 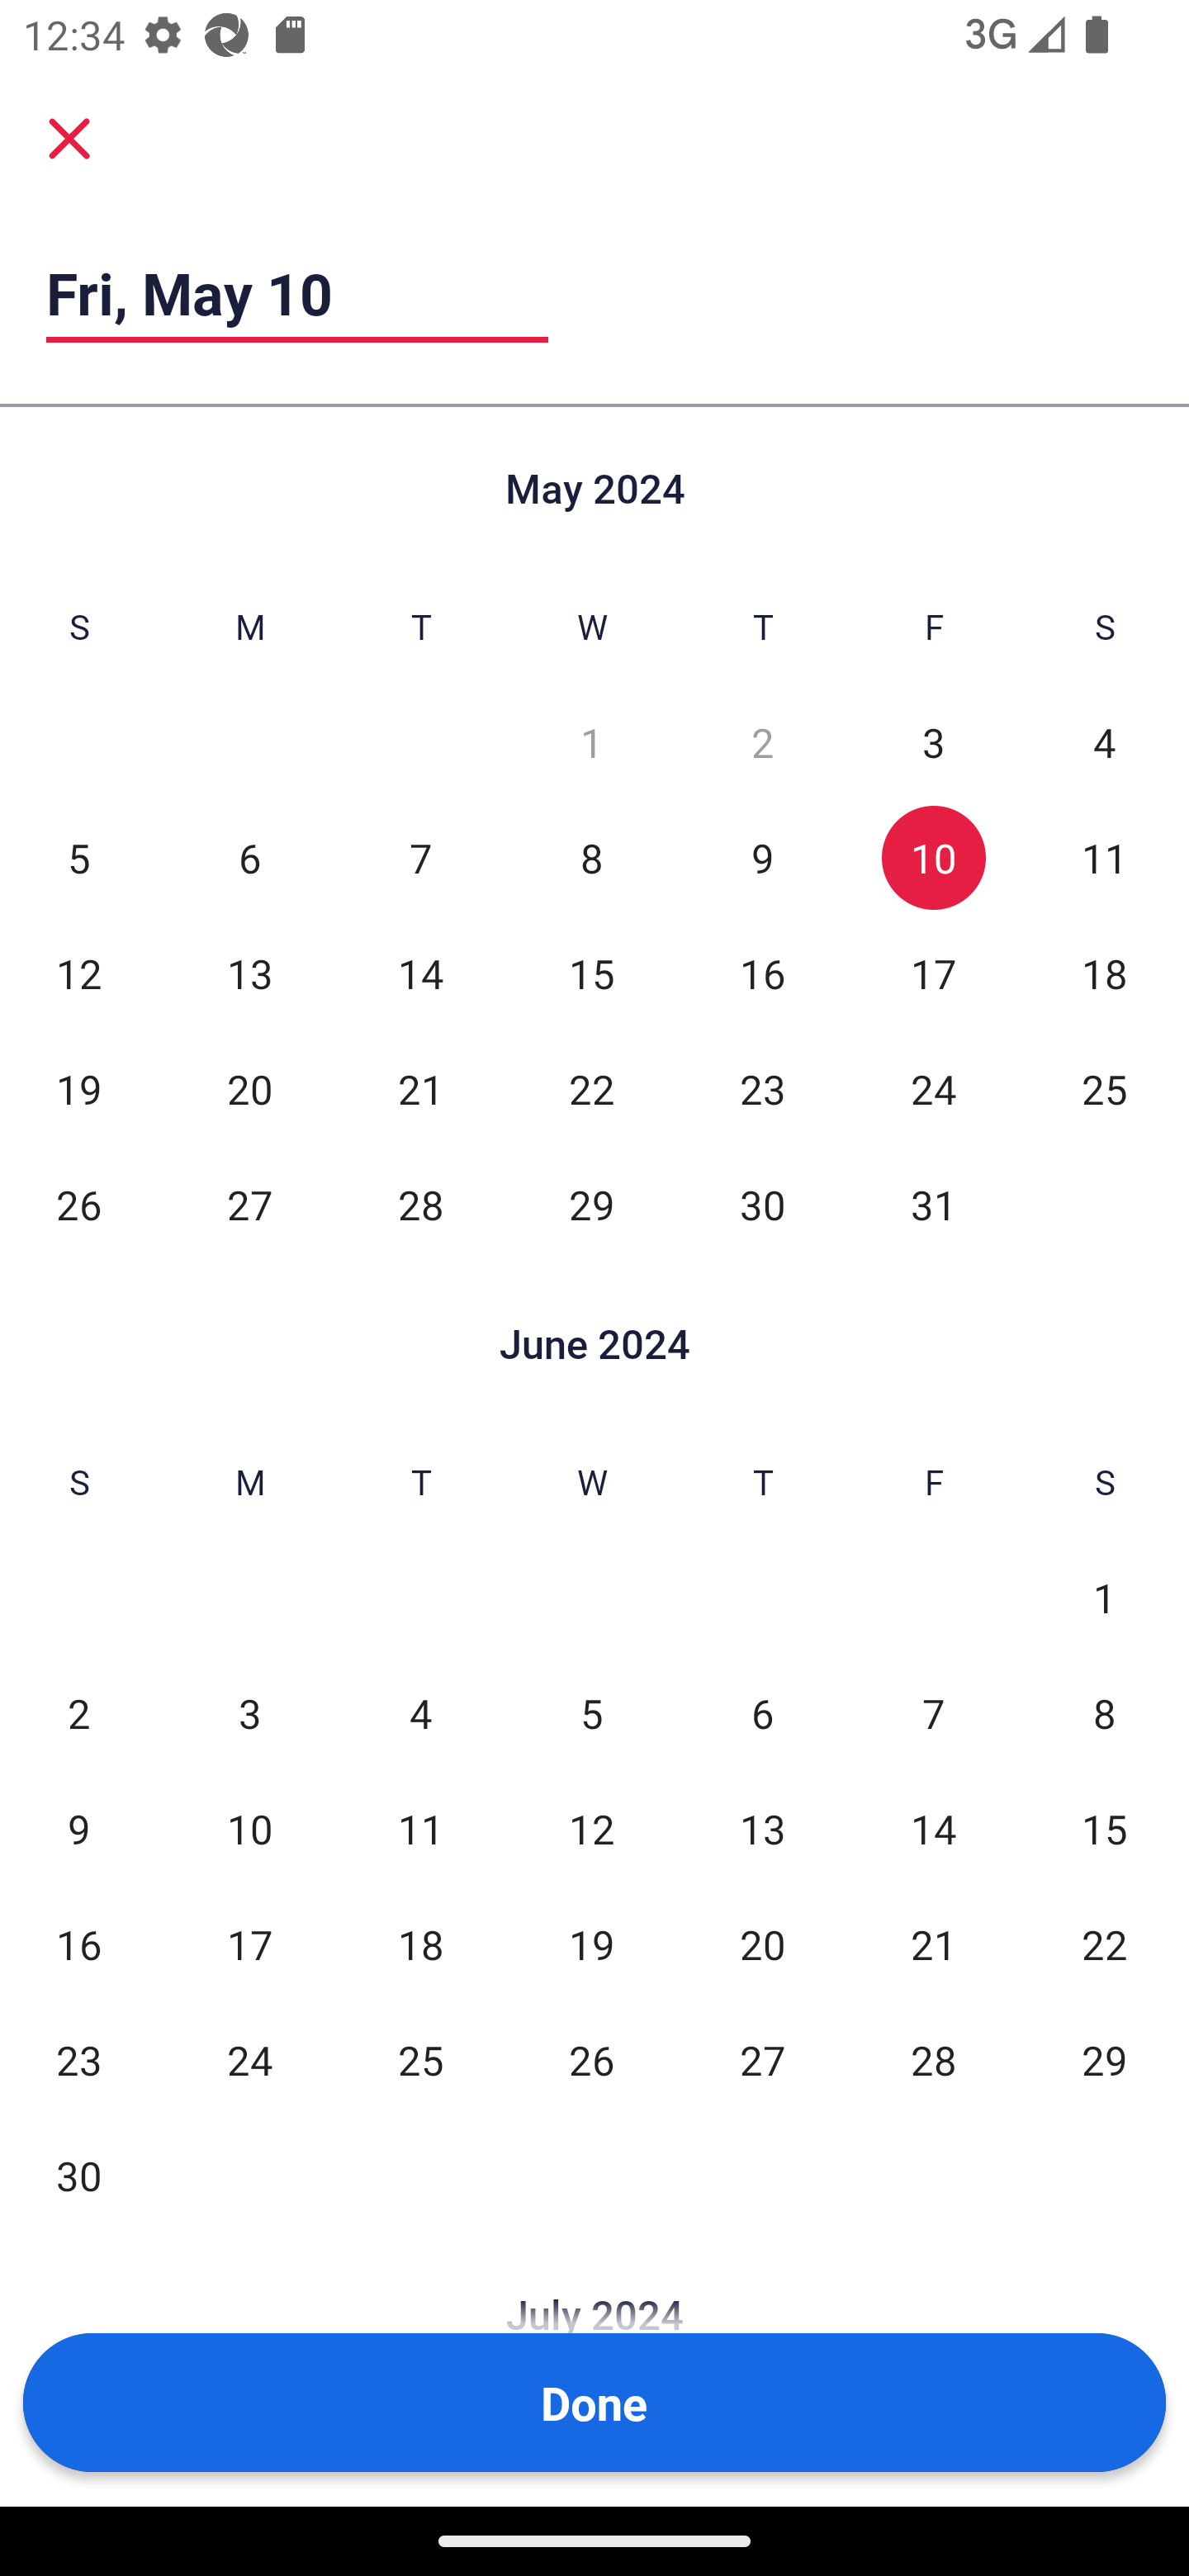 What do you see at coordinates (421, 857) in the screenshot?
I see `7 Tue, May 7, Not Selected` at bounding box center [421, 857].